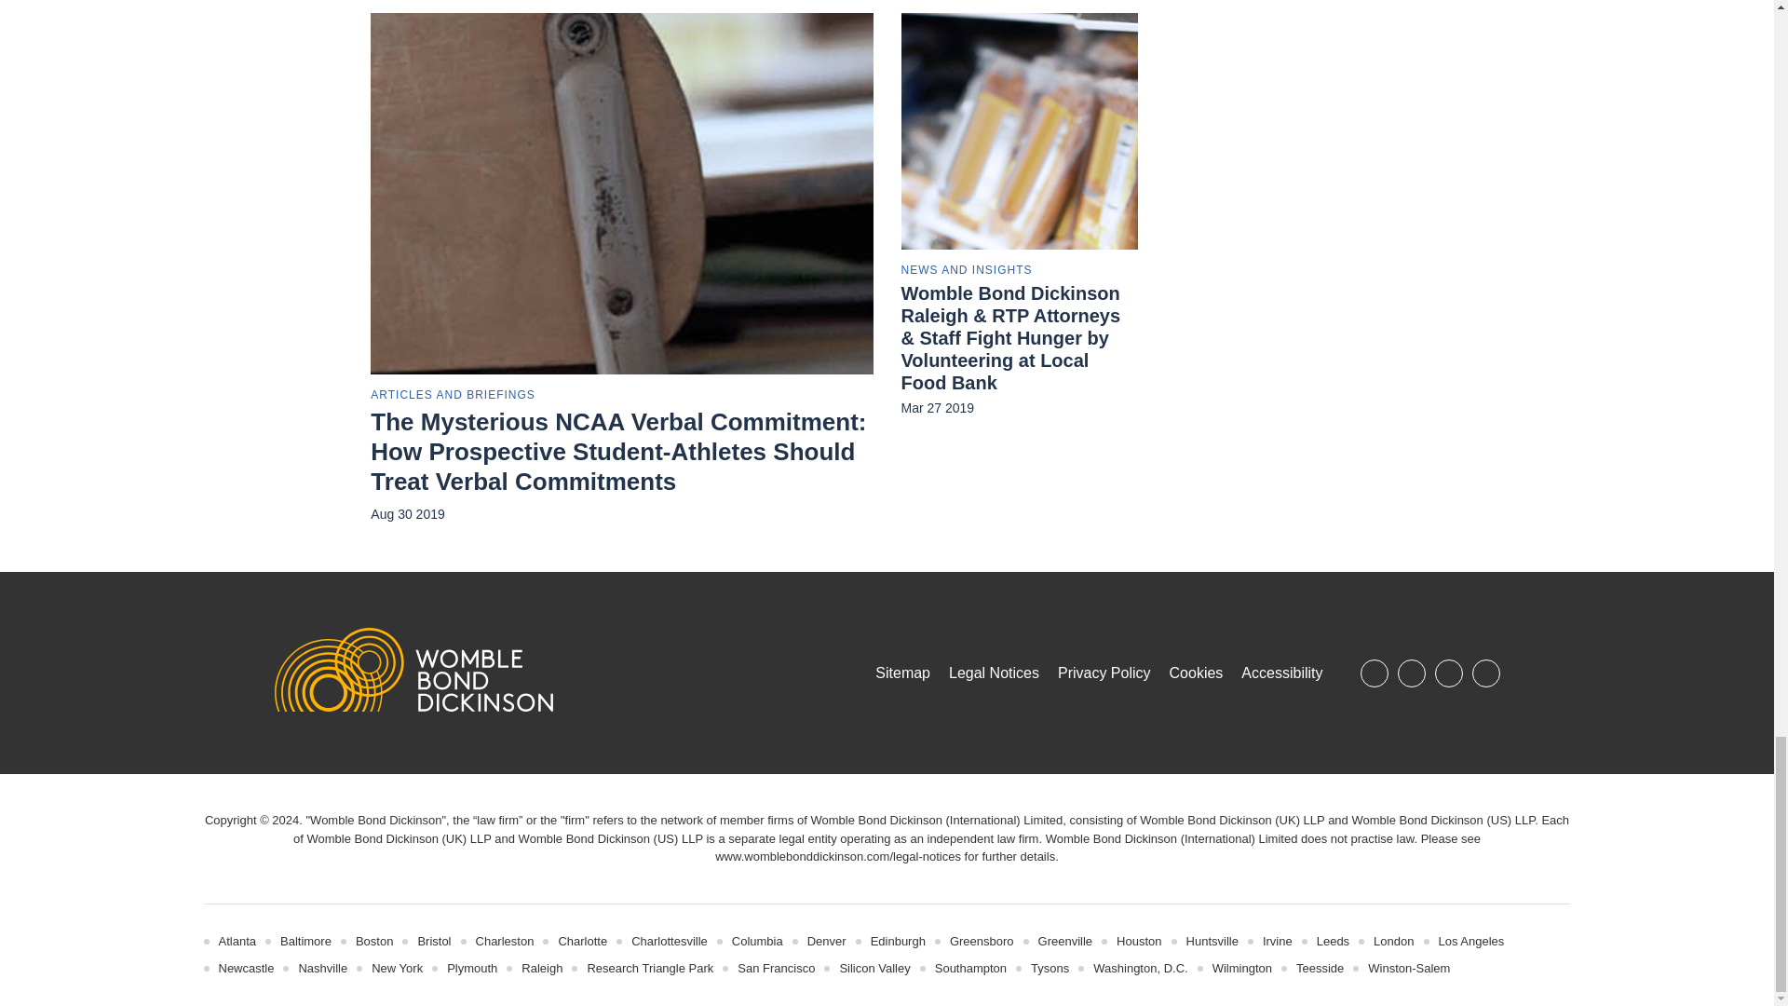 This screenshot has height=1006, width=1788. I want to click on Columbia, SC, US, so click(756, 941).